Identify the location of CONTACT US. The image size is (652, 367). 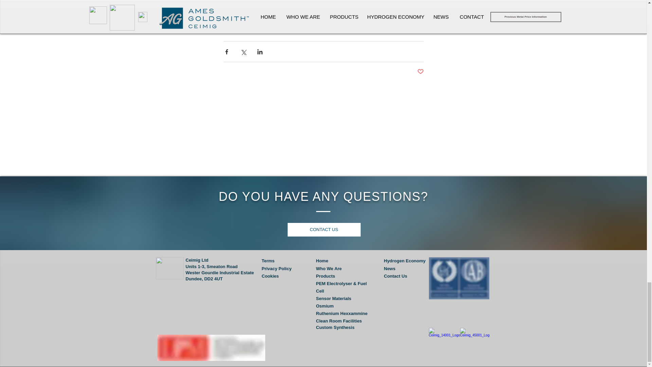
(324, 229).